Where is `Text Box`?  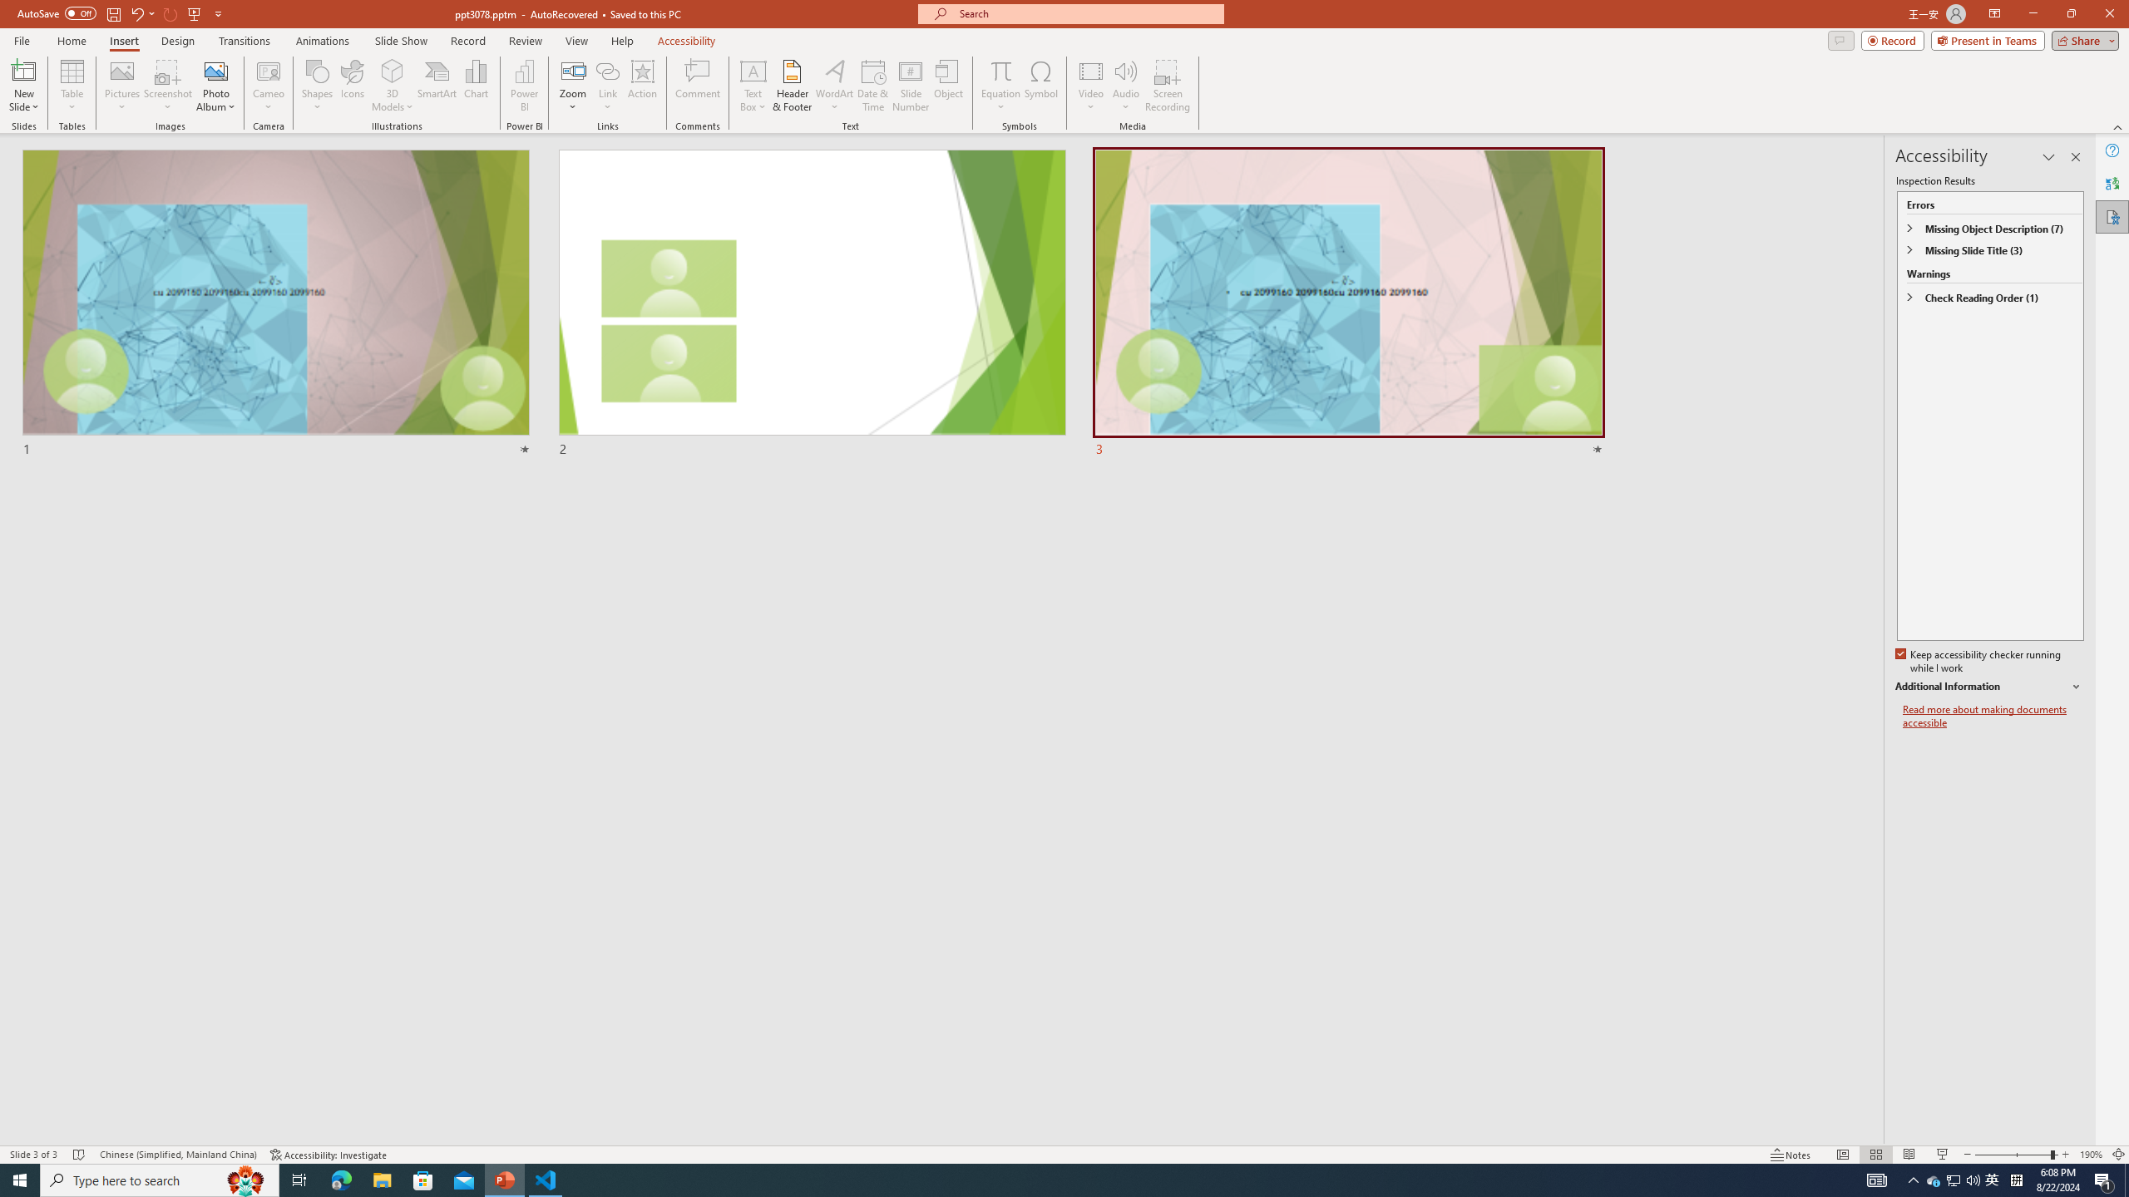 Text Box is located at coordinates (753, 86).